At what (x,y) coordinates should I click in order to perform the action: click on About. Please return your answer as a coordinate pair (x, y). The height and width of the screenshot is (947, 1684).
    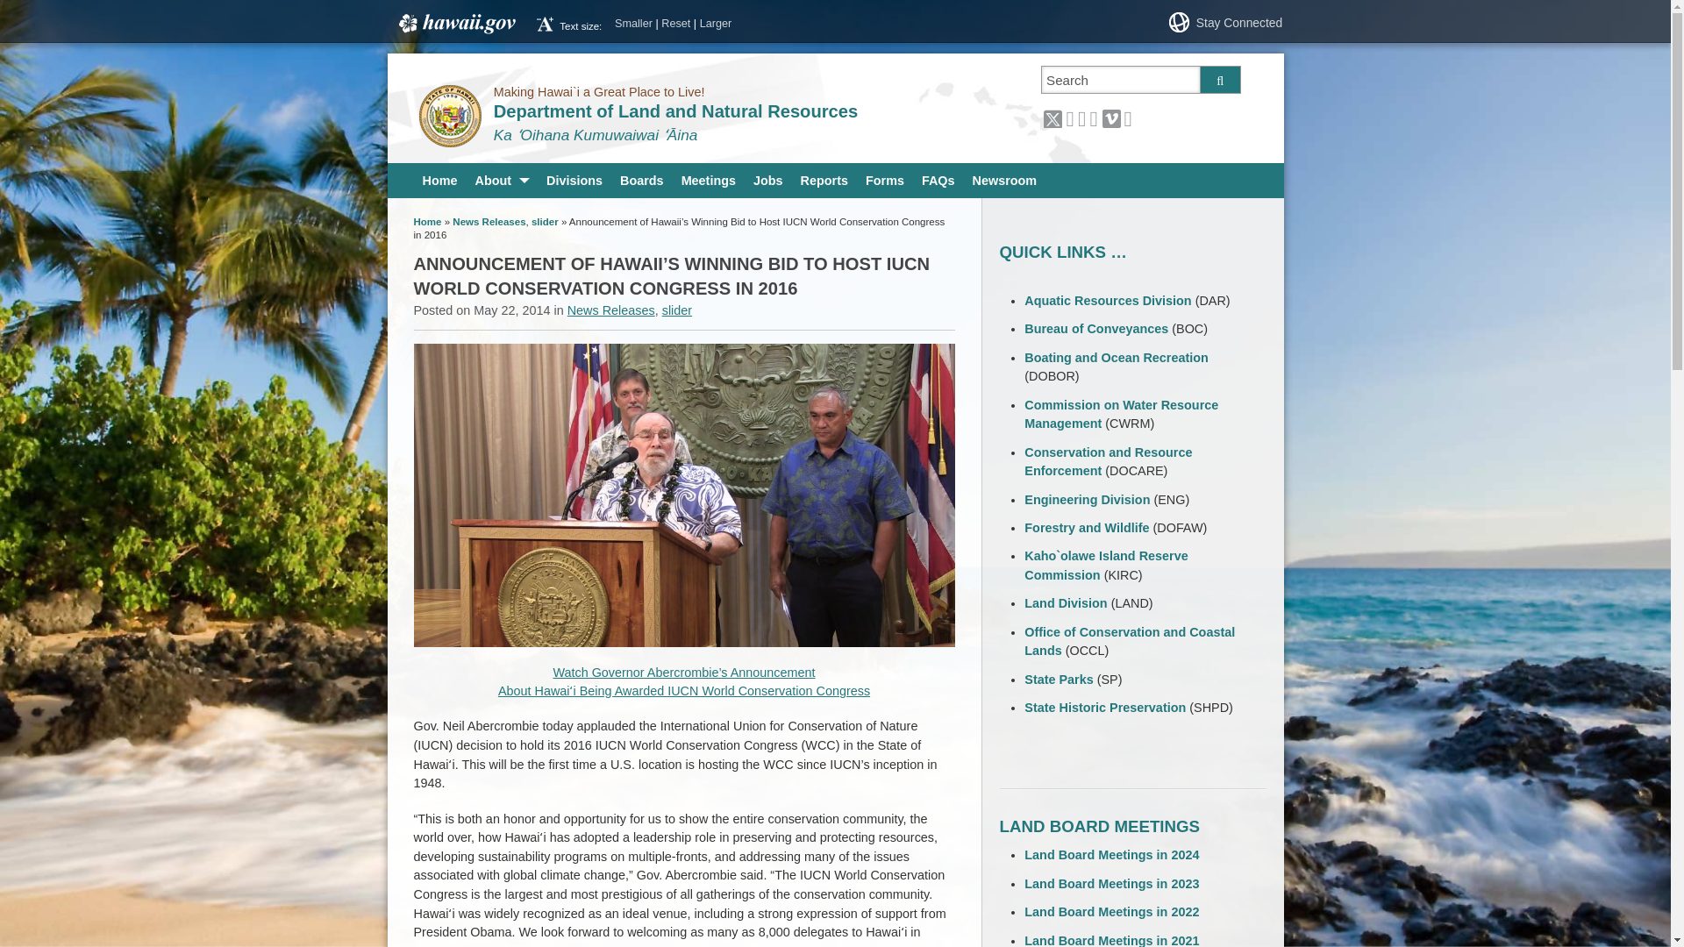
    Looking at the image, I should click on (502, 180).